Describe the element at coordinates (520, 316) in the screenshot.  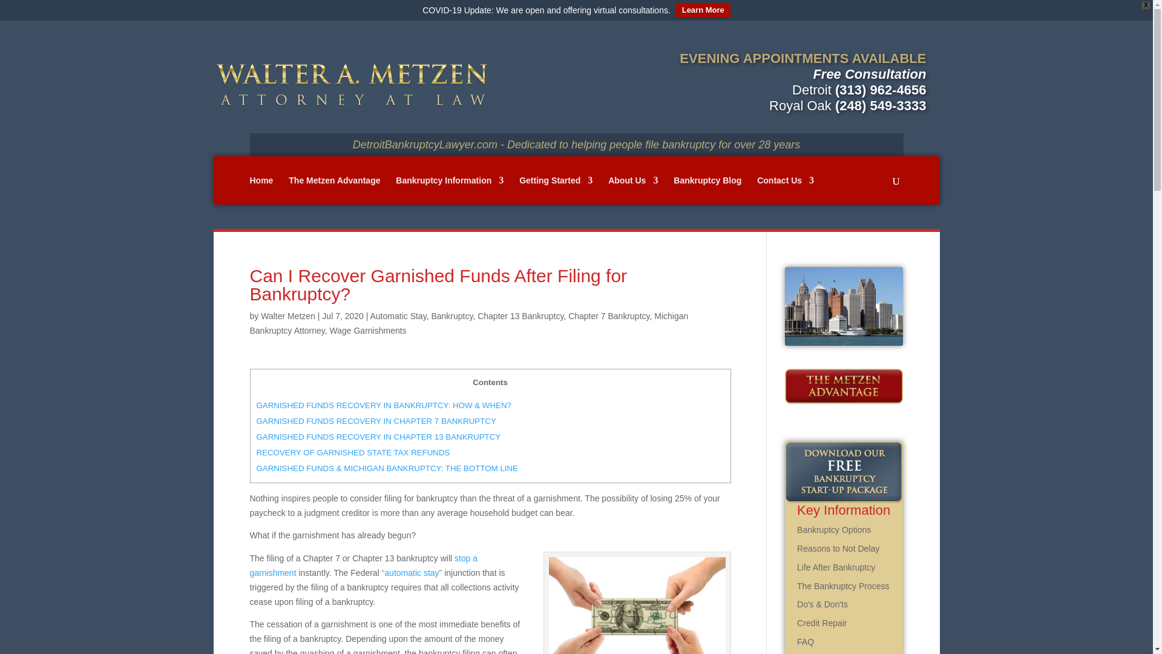
I see `Chapter 13 Bankruptcy` at that location.